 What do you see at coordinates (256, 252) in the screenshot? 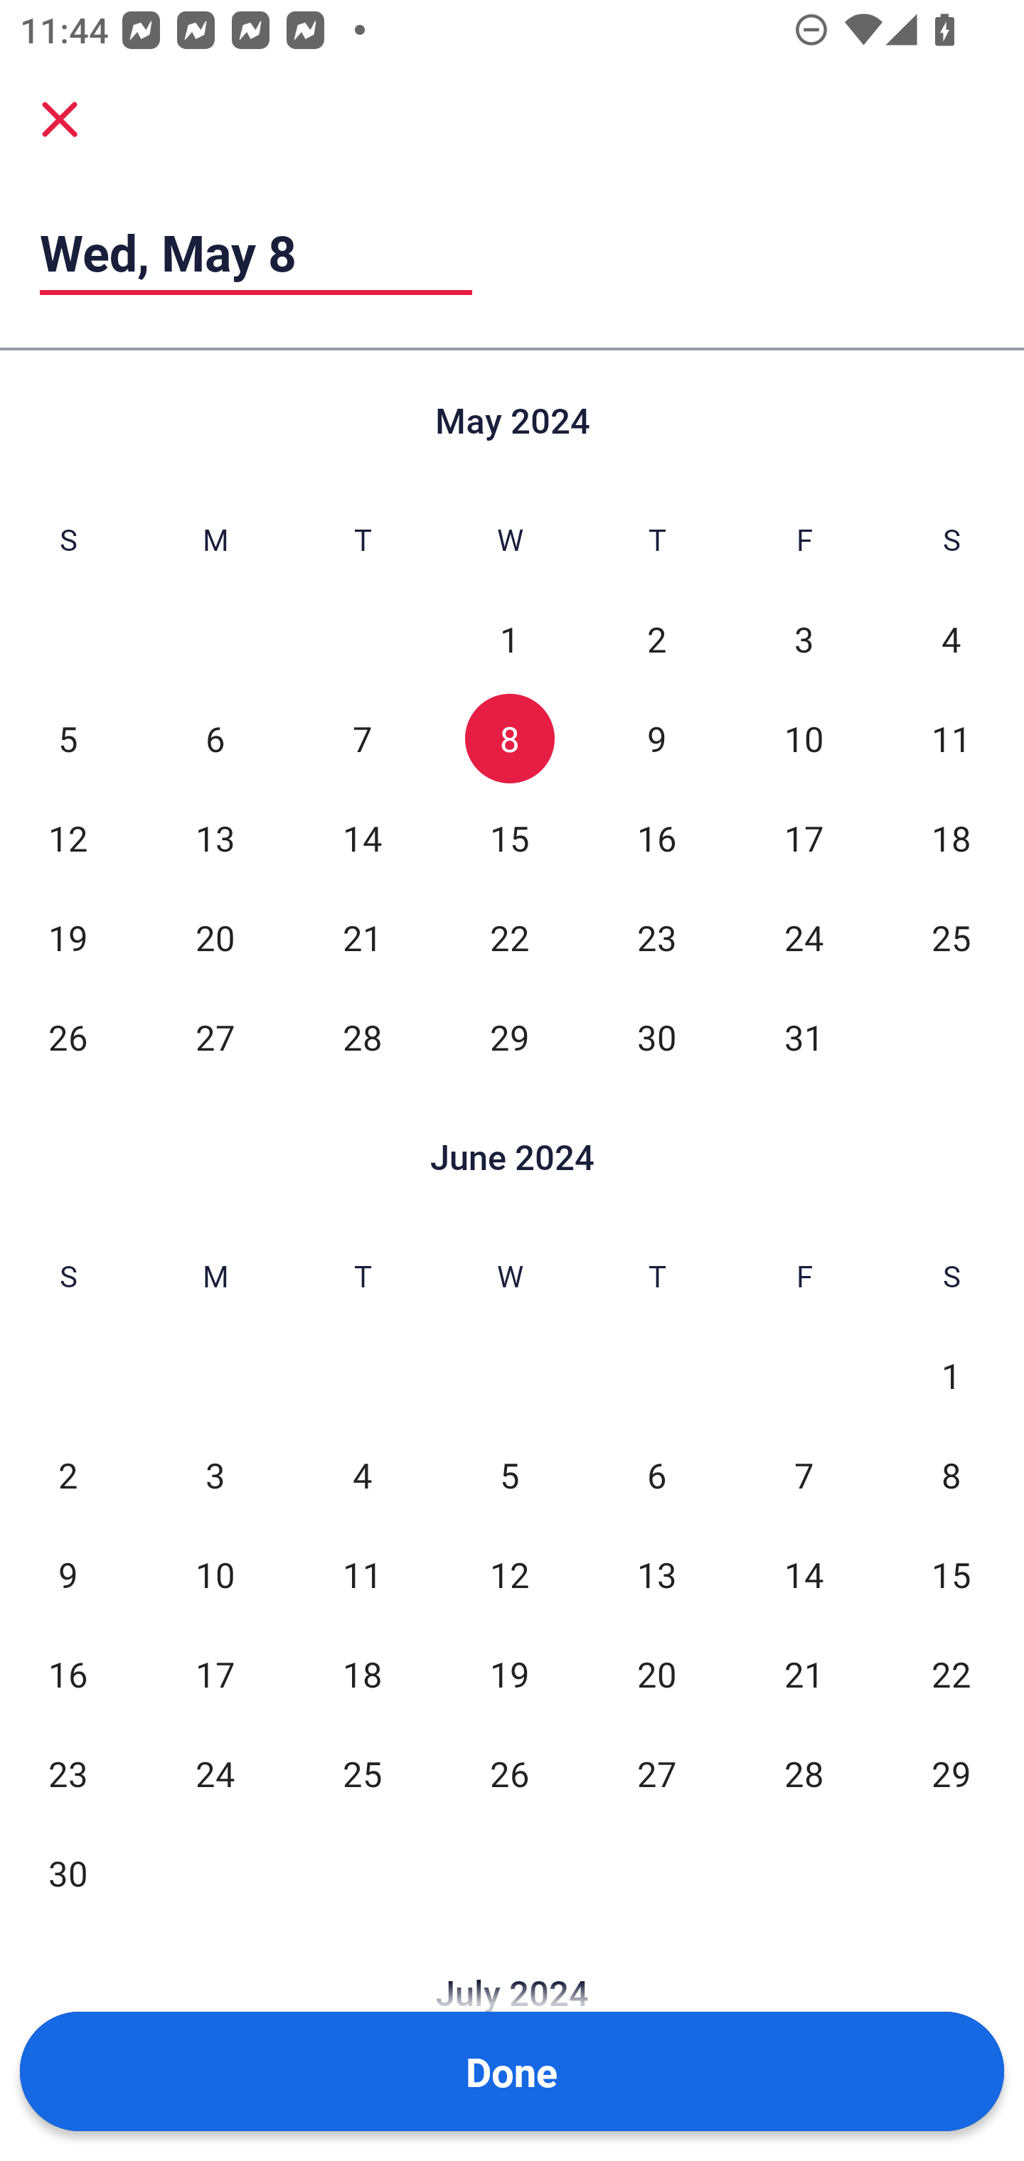
I see `Wed, May 8` at bounding box center [256, 252].